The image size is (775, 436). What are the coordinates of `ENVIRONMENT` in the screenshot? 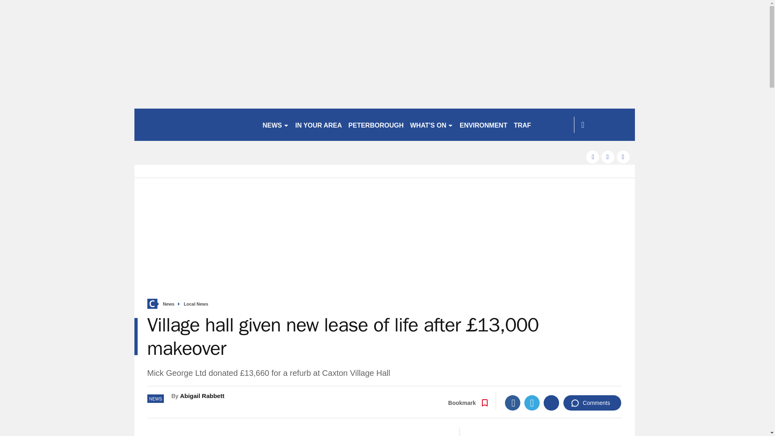 It's located at (484, 124).